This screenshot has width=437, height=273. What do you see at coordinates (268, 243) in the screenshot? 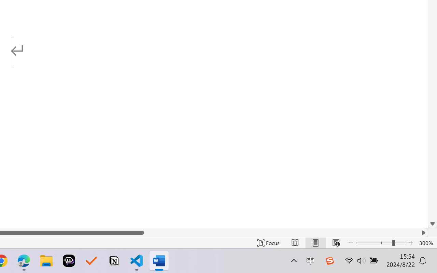
I see `Focus ` at bounding box center [268, 243].